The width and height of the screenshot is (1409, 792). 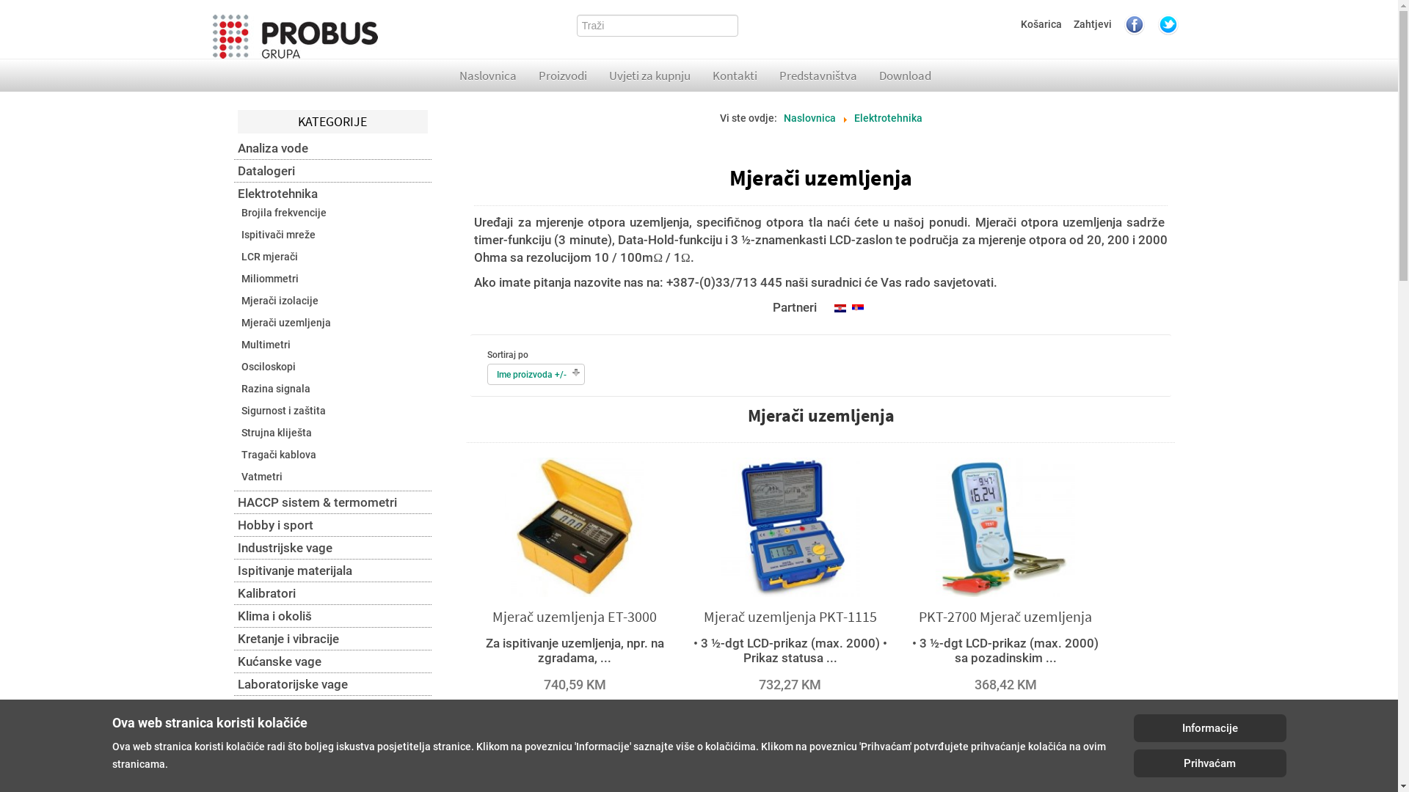 I want to click on Detalji proizvoda, so click(x=575, y=719).